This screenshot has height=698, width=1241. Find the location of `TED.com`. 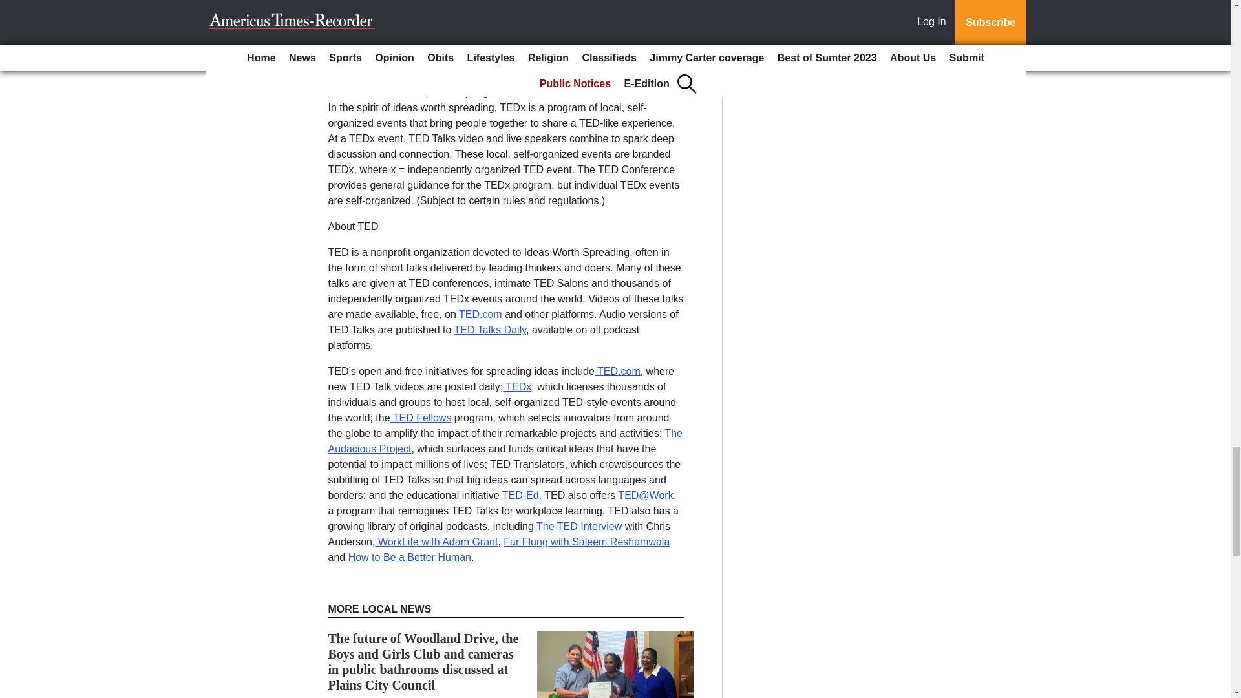

TED.com is located at coordinates (480, 314).